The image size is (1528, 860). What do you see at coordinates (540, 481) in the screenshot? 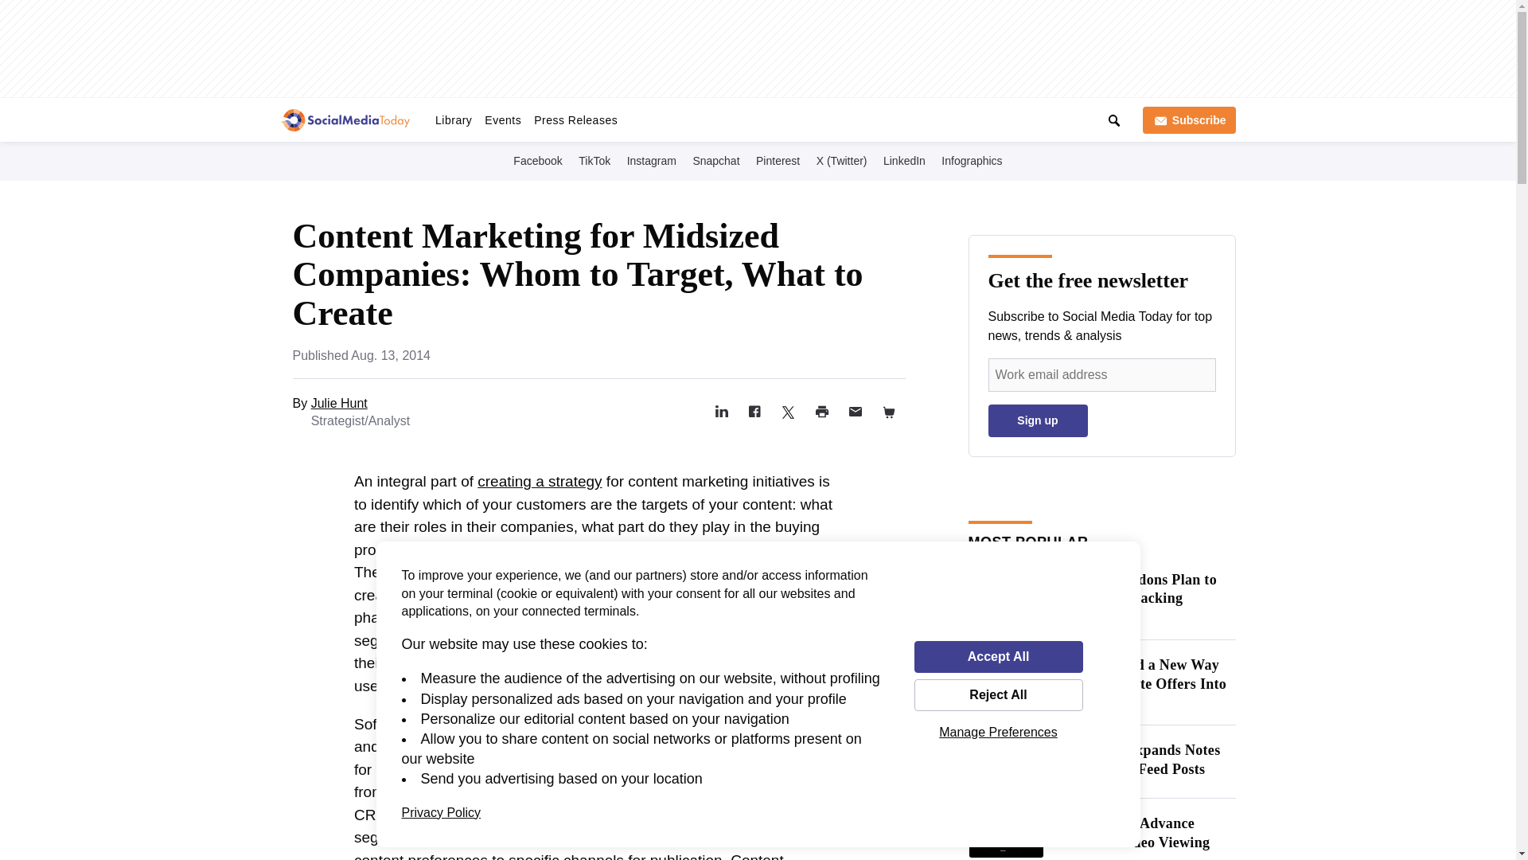
I see `creating a strategy` at bounding box center [540, 481].